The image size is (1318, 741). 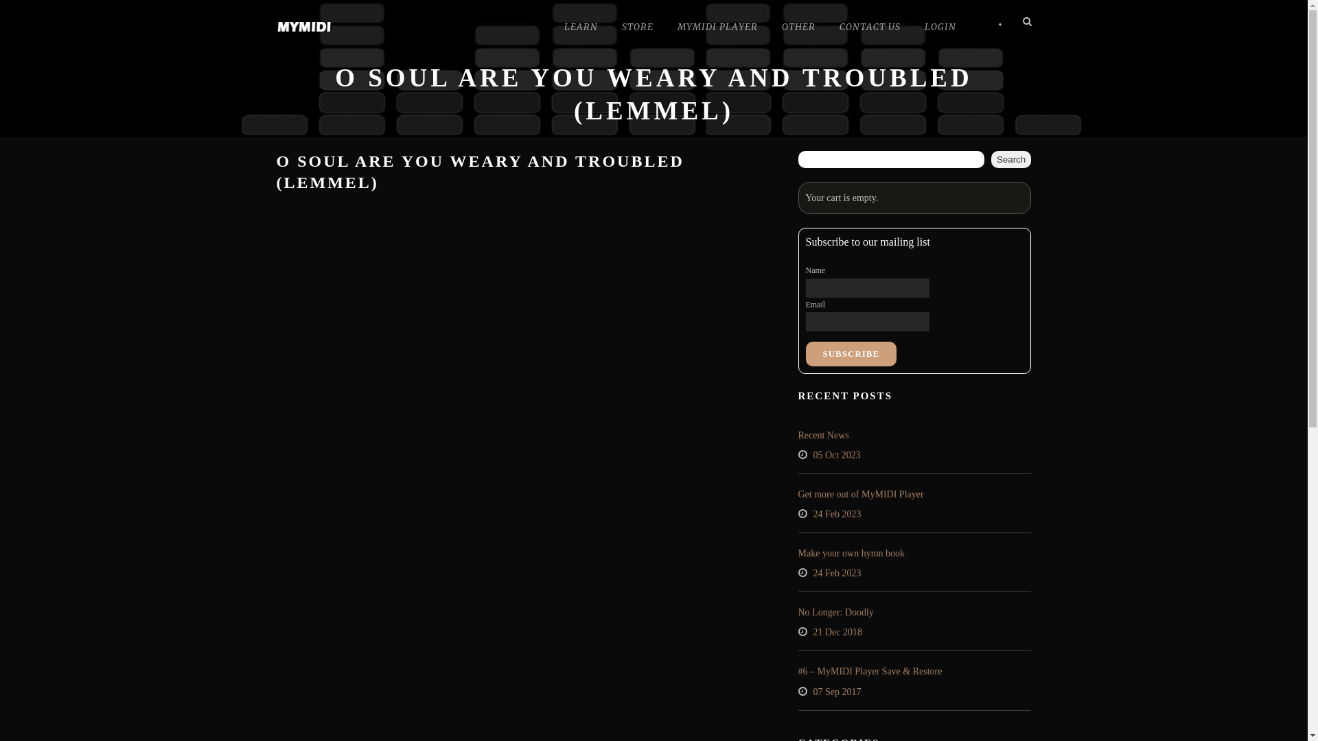 I want to click on Make your own hymn book, so click(x=851, y=553).